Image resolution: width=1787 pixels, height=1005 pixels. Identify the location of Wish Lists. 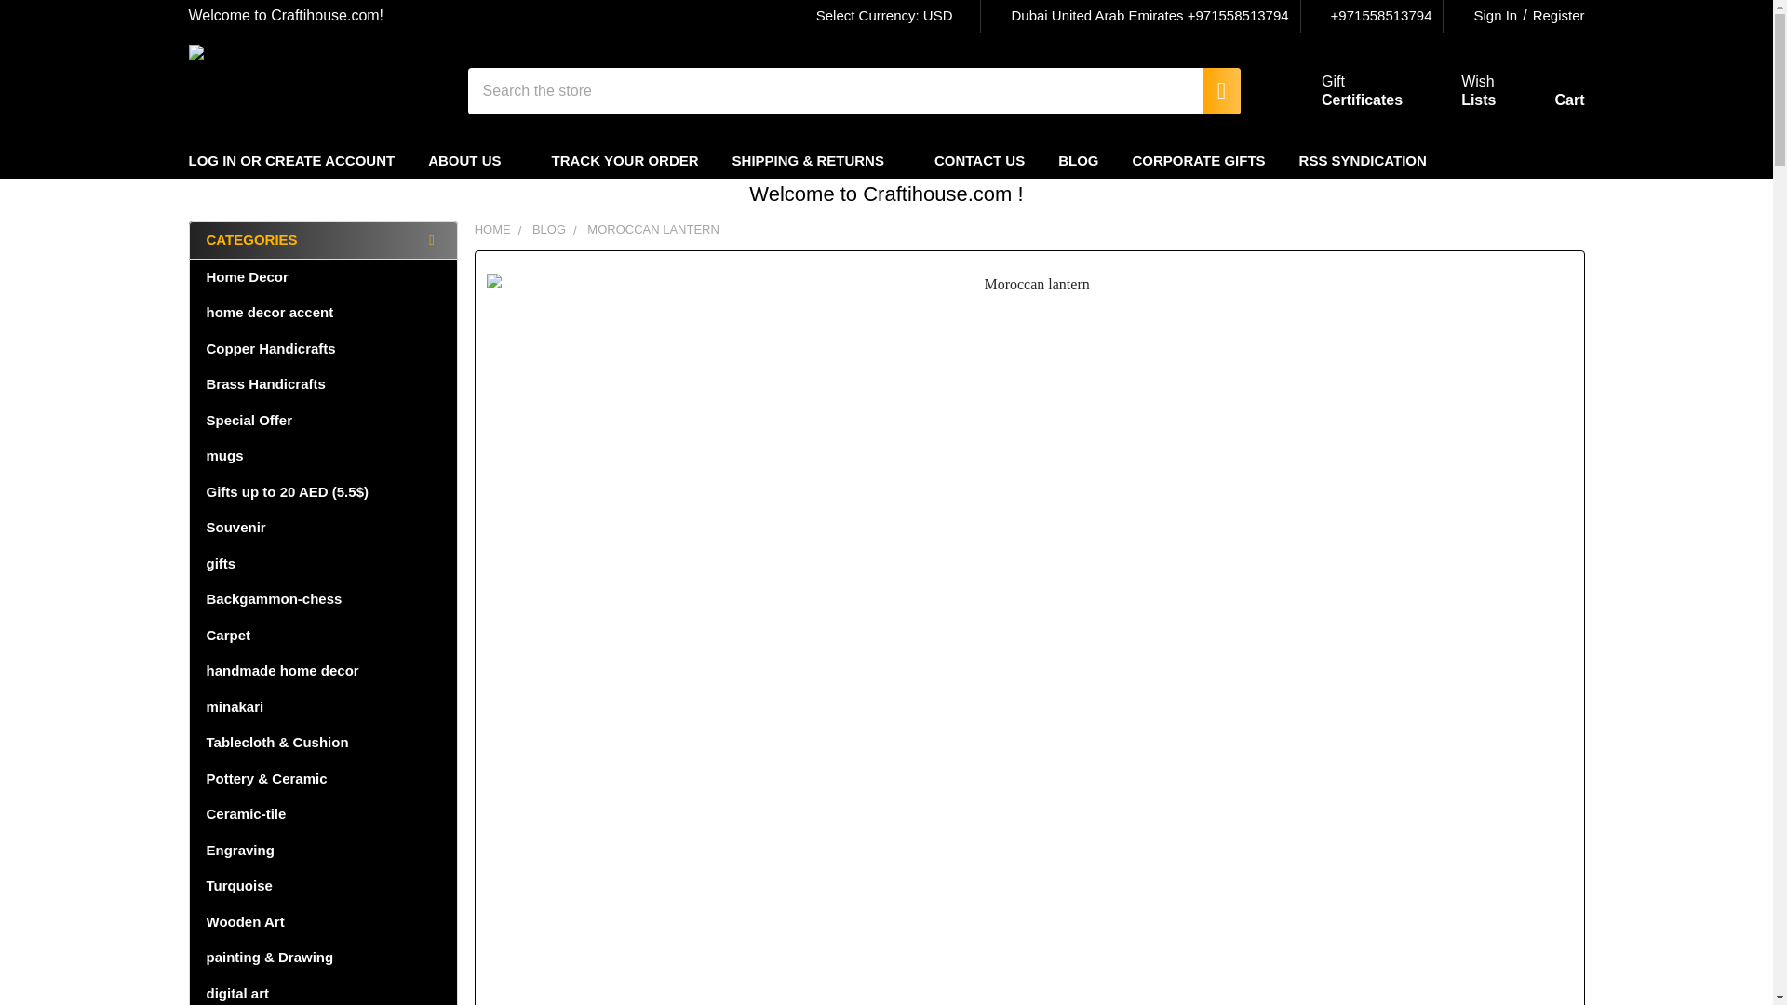
(1553, 16).